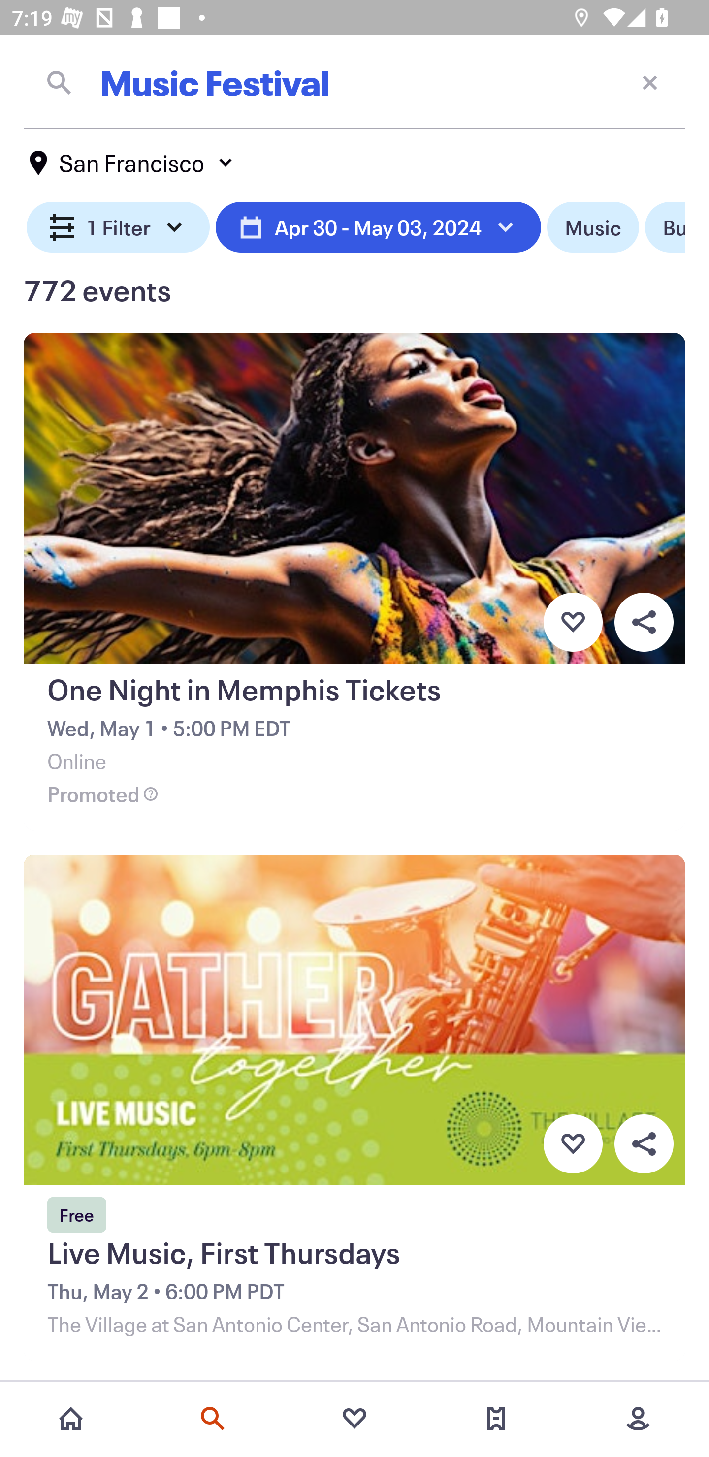  Describe the element at coordinates (644, 1143) in the screenshot. I see `Overflow menu button` at that location.